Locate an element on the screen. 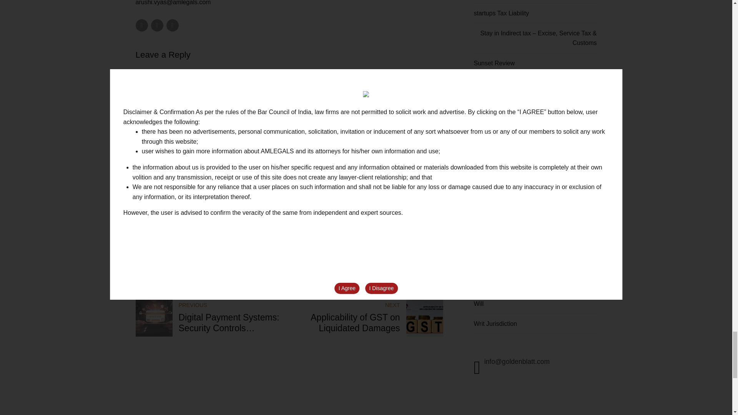  Share on Facebook is located at coordinates (141, 25).